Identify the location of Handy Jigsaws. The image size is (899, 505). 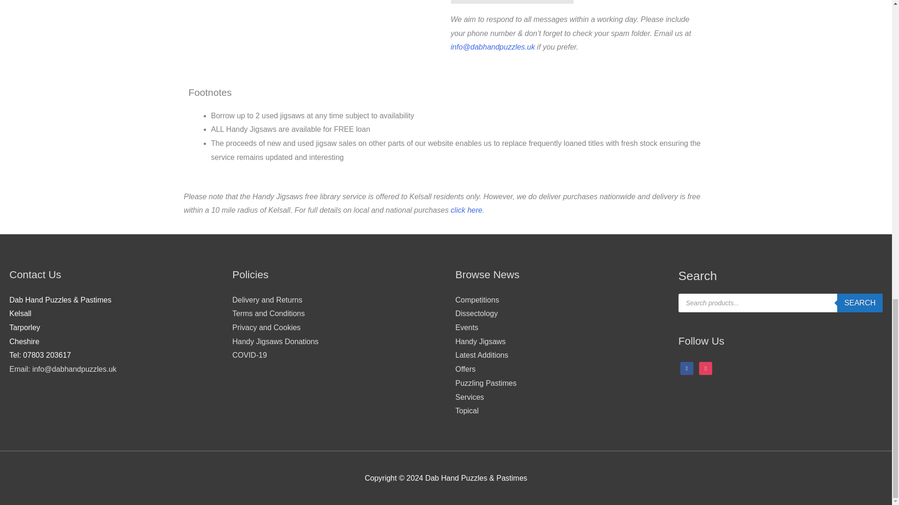
(480, 341).